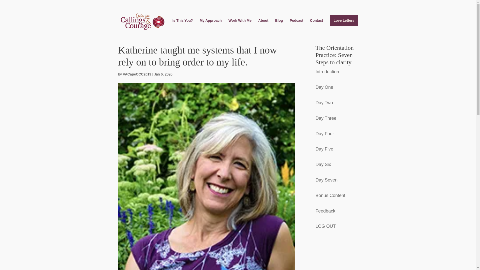 The image size is (480, 270). Describe the element at coordinates (326, 118) in the screenshot. I see `Day Three` at that location.